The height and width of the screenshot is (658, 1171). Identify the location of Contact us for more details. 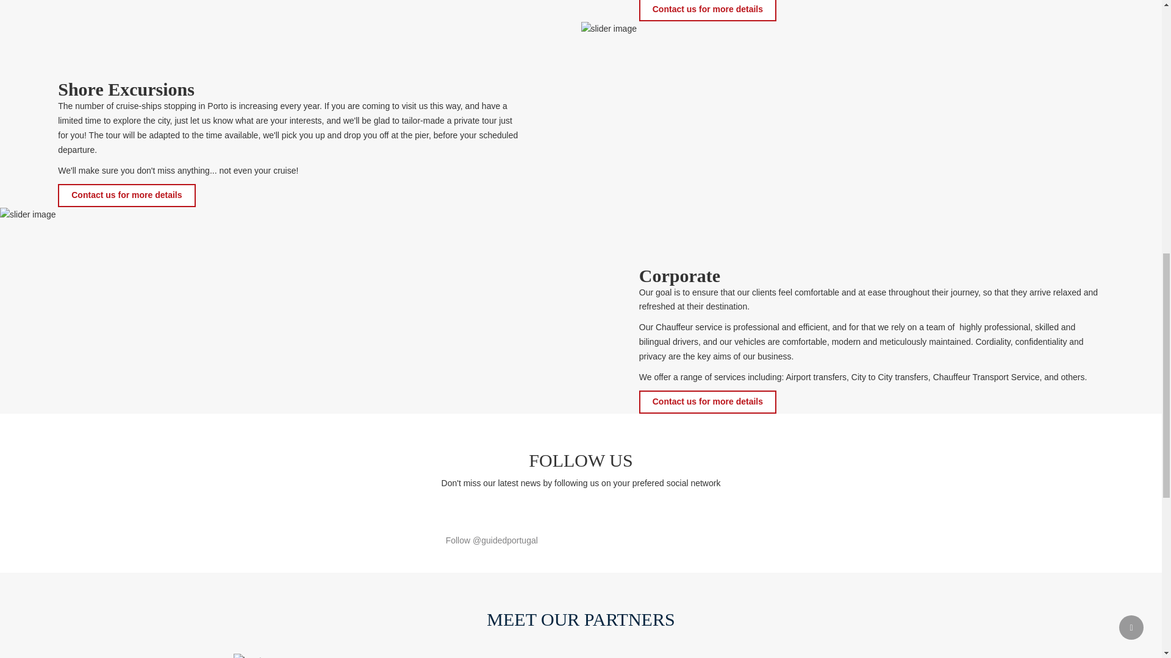
(707, 402).